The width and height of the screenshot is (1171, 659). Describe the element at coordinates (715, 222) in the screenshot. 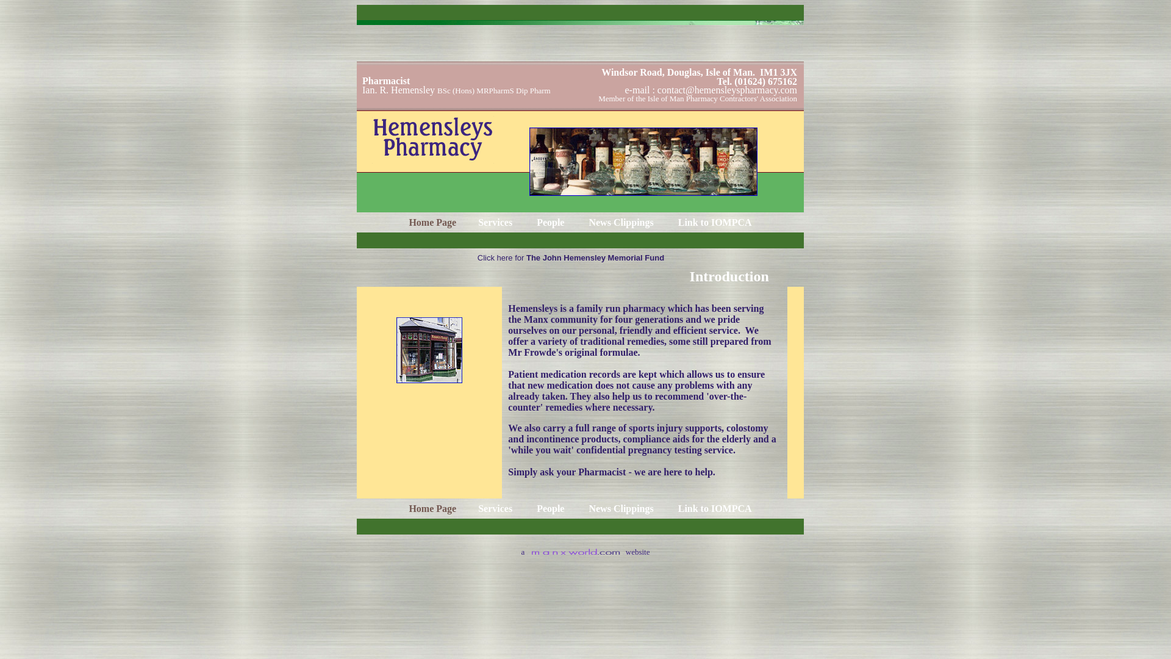

I see `Link to IOMPCA` at that location.